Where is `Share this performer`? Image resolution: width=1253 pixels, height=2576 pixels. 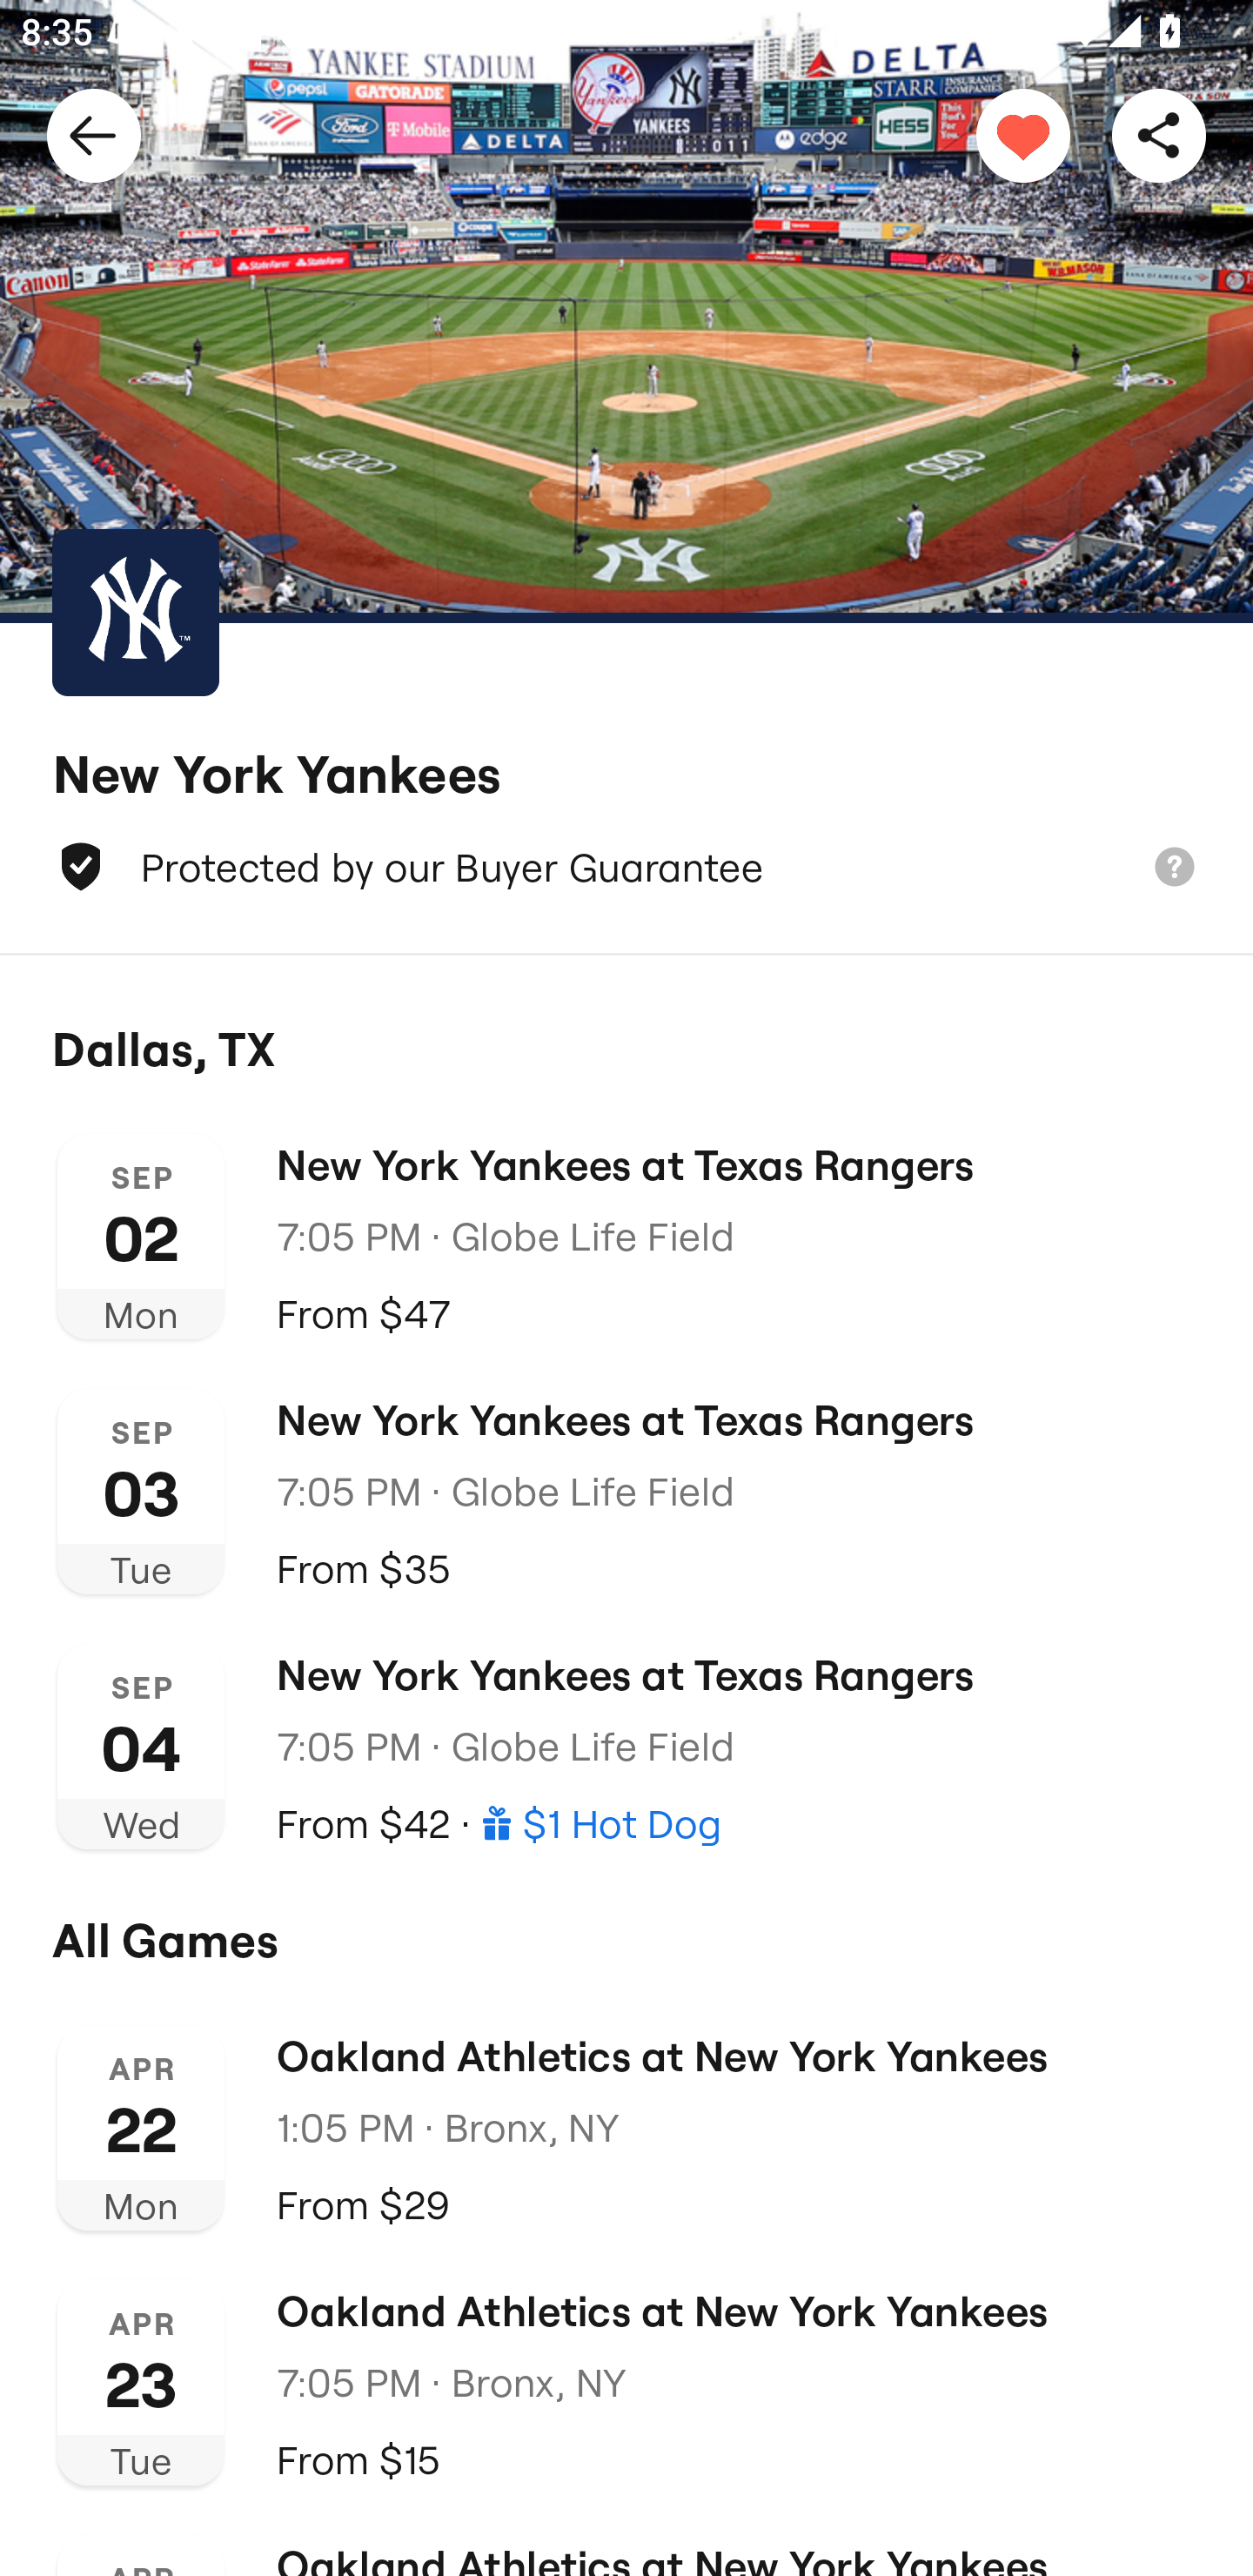 Share this performer is located at coordinates (1159, 134).